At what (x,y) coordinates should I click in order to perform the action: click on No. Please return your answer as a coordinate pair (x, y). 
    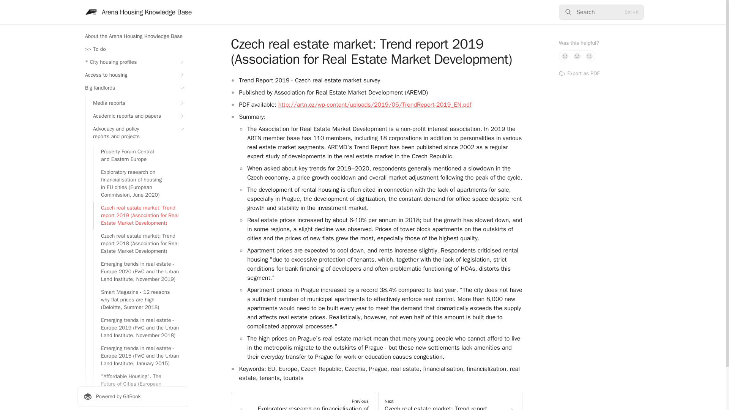
    Looking at the image, I should click on (565, 56).